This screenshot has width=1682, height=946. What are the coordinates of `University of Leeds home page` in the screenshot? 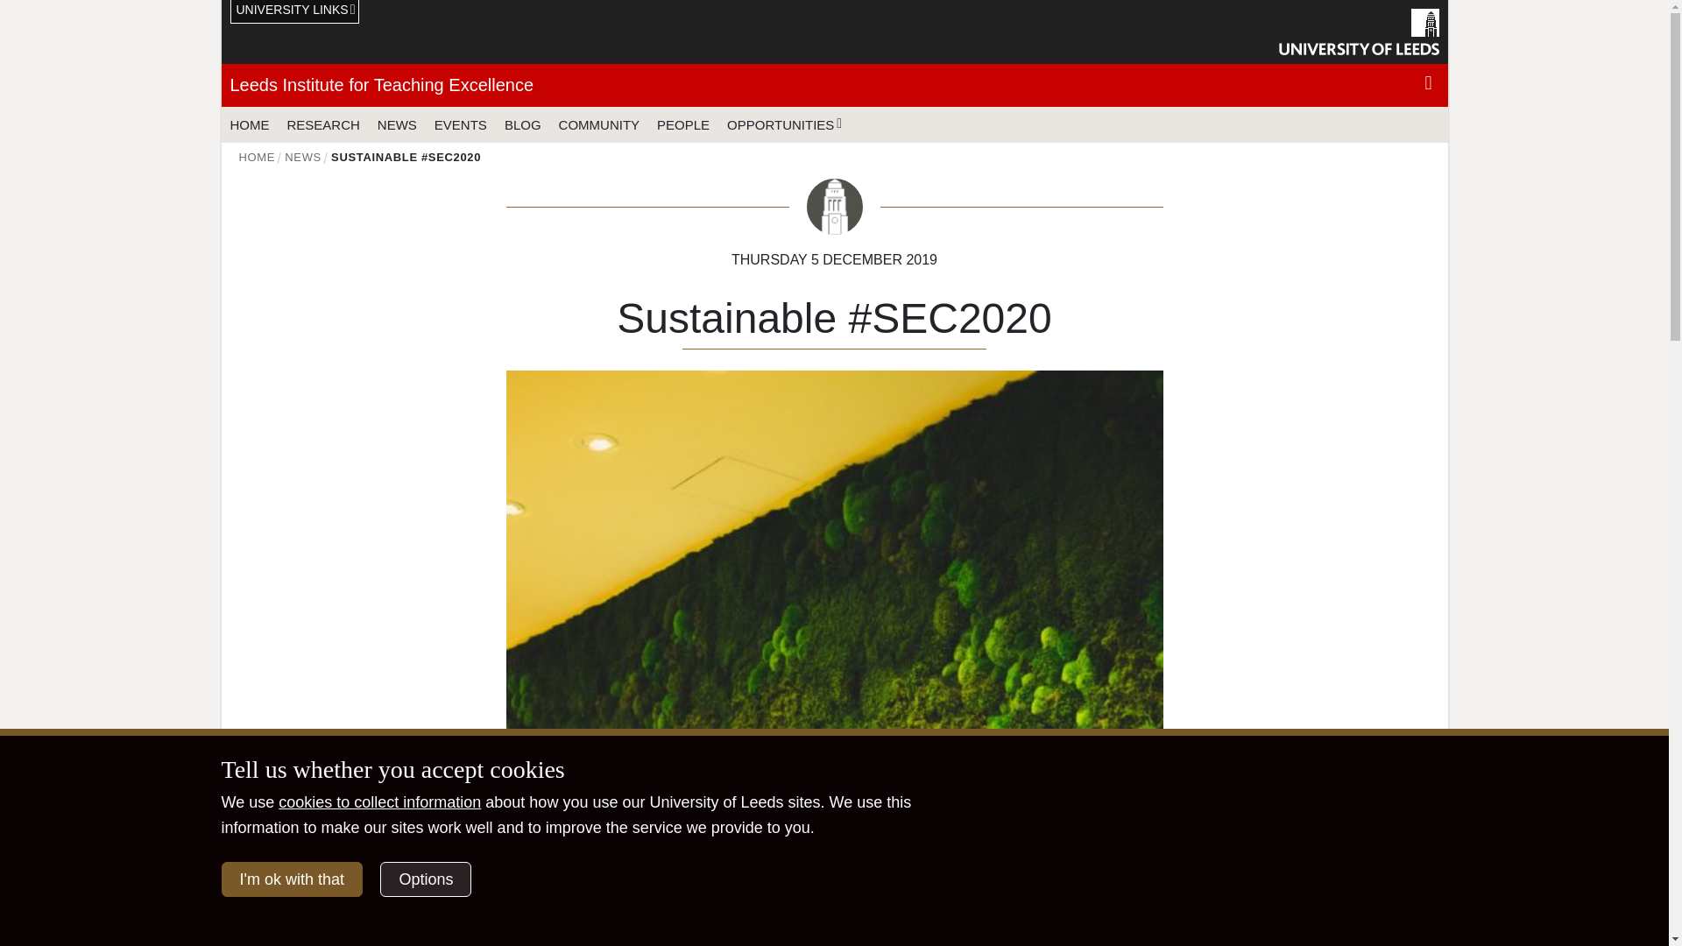 It's located at (1359, 32).